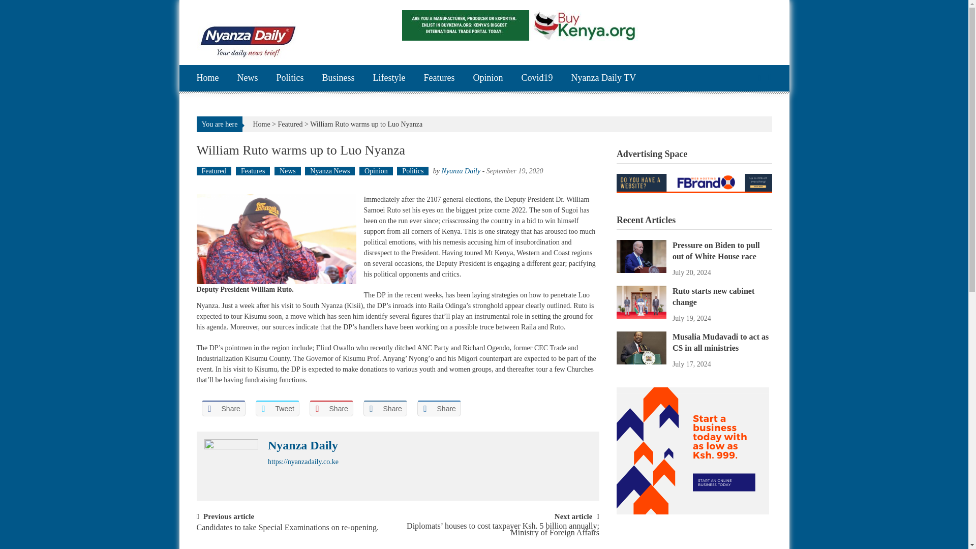 This screenshot has width=976, height=549. What do you see at coordinates (376, 171) in the screenshot?
I see `Opinion` at bounding box center [376, 171].